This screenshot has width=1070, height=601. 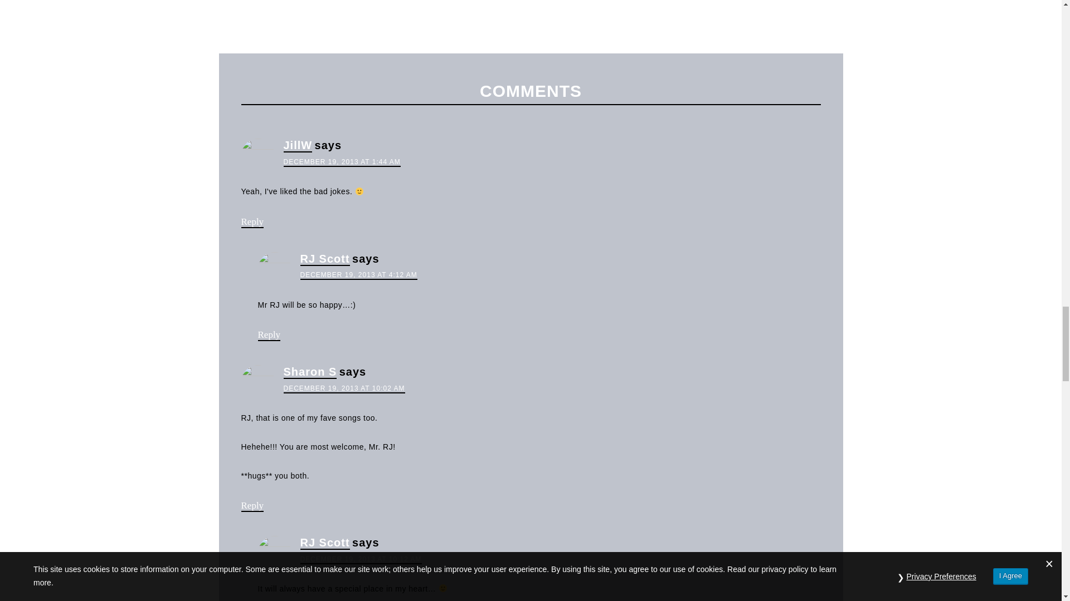 I want to click on JillW, so click(x=298, y=146).